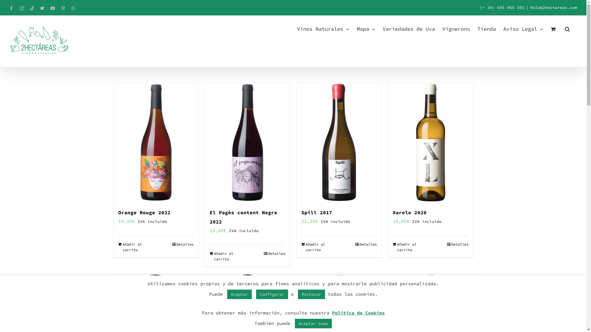 Image resolution: width=591 pixels, height=332 pixels. Describe the element at coordinates (73, 8) in the screenshot. I see `WhatsApp` at that location.